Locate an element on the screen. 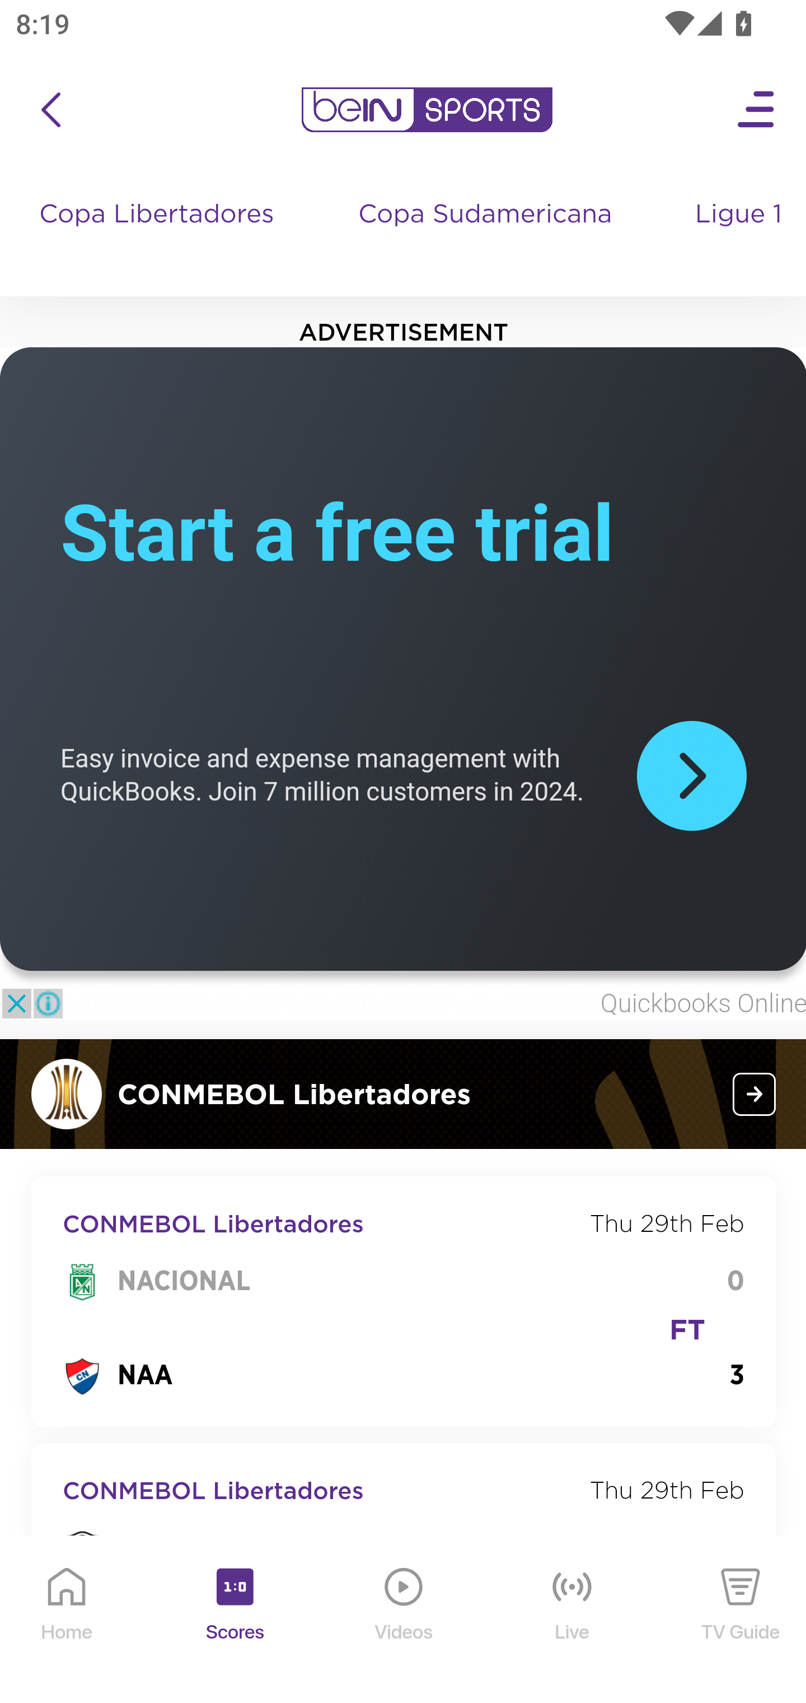  Copa Sudamericana is located at coordinates (487, 235).